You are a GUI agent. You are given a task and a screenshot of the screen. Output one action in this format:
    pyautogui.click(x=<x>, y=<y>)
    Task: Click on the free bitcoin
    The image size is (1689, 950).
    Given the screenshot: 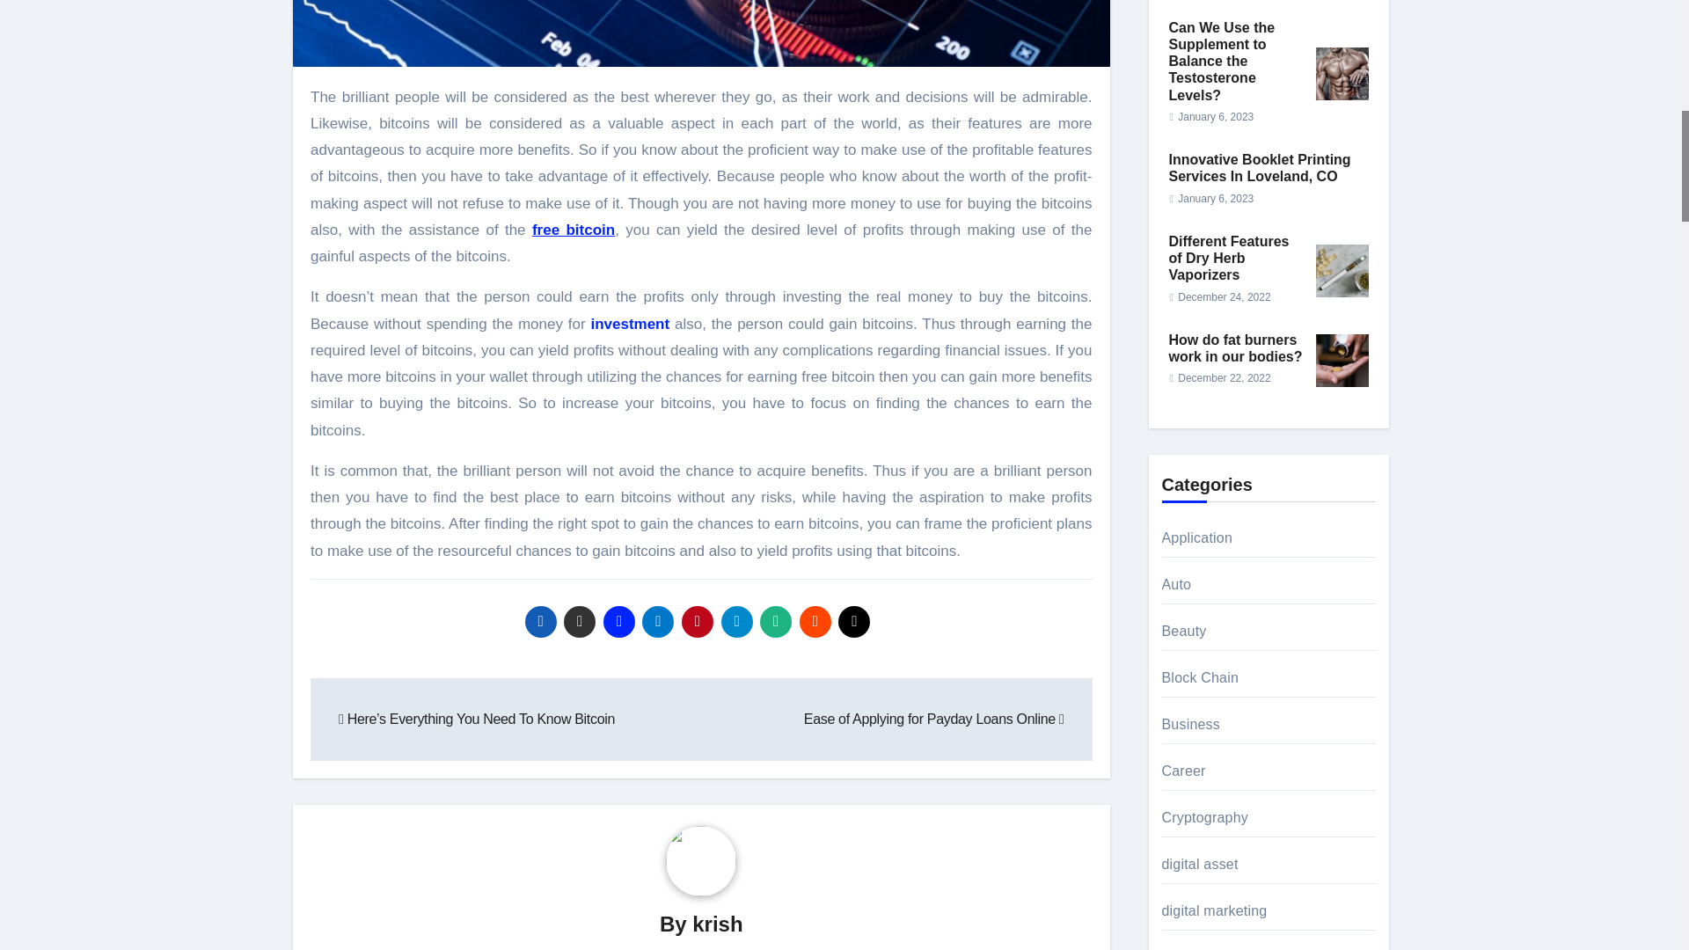 What is the action you would take?
    pyautogui.click(x=573, y=230)
    